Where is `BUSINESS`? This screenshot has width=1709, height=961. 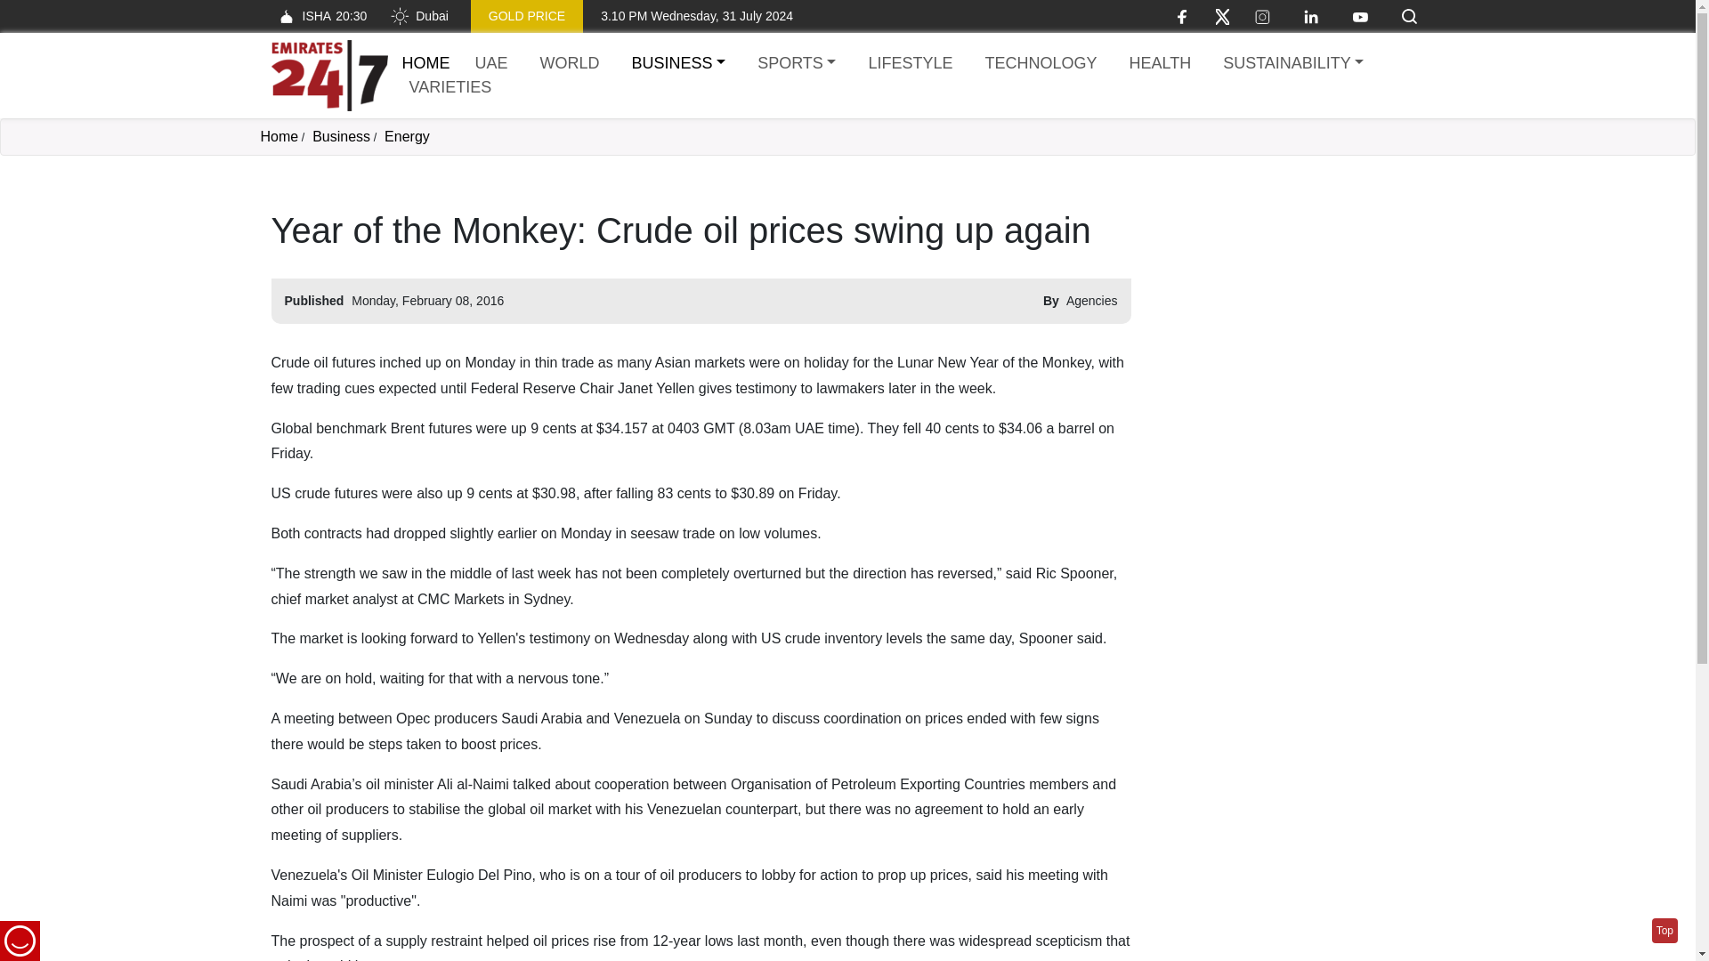
BUSINESS is located at coordinates (678, 64).